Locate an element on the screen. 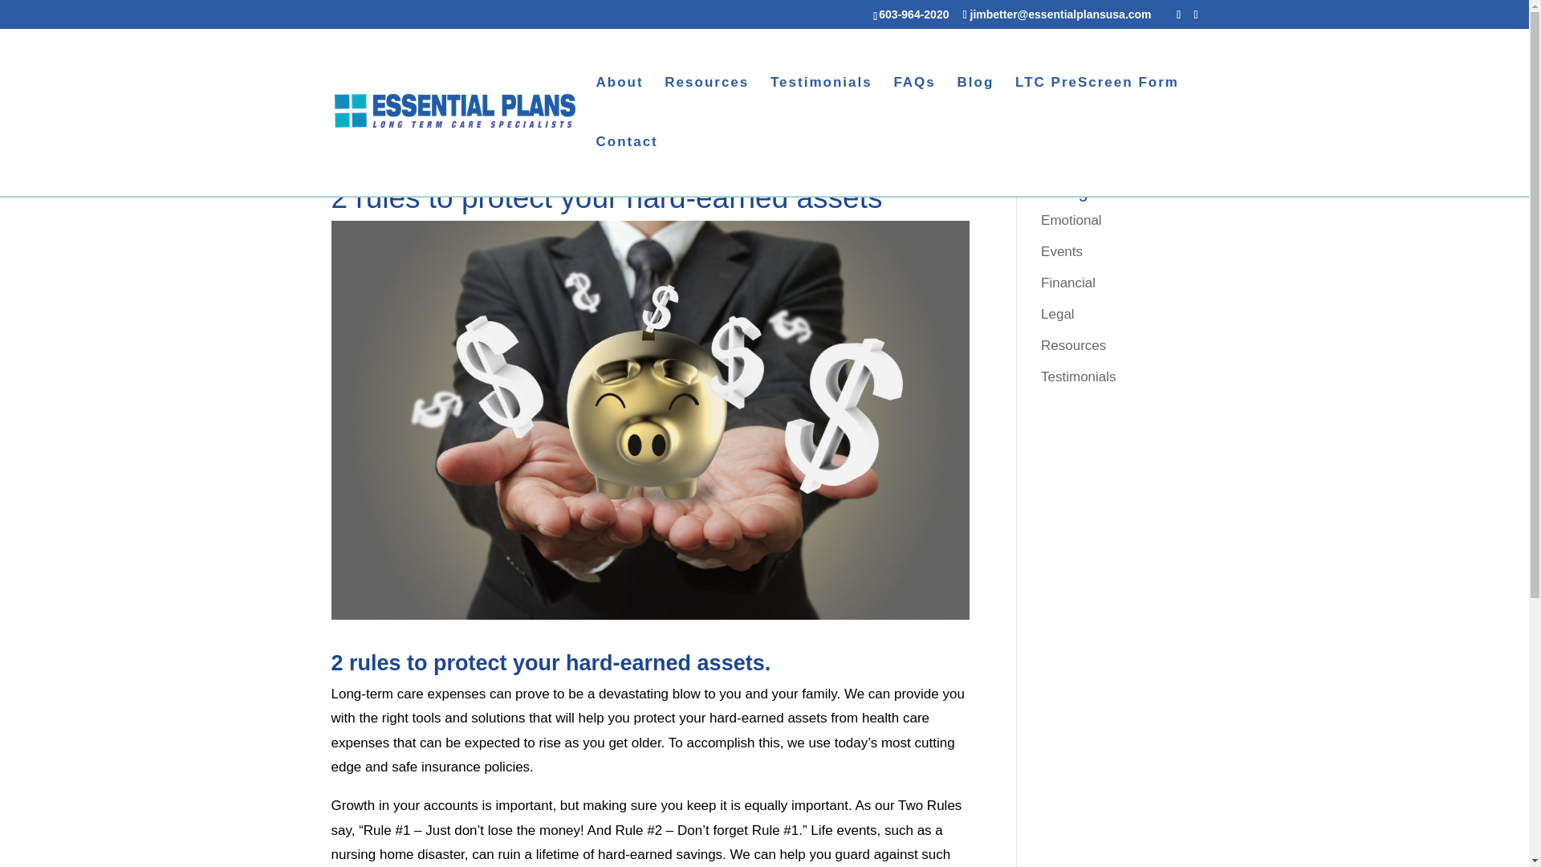  Legal is located at coordinates (1058, 314).